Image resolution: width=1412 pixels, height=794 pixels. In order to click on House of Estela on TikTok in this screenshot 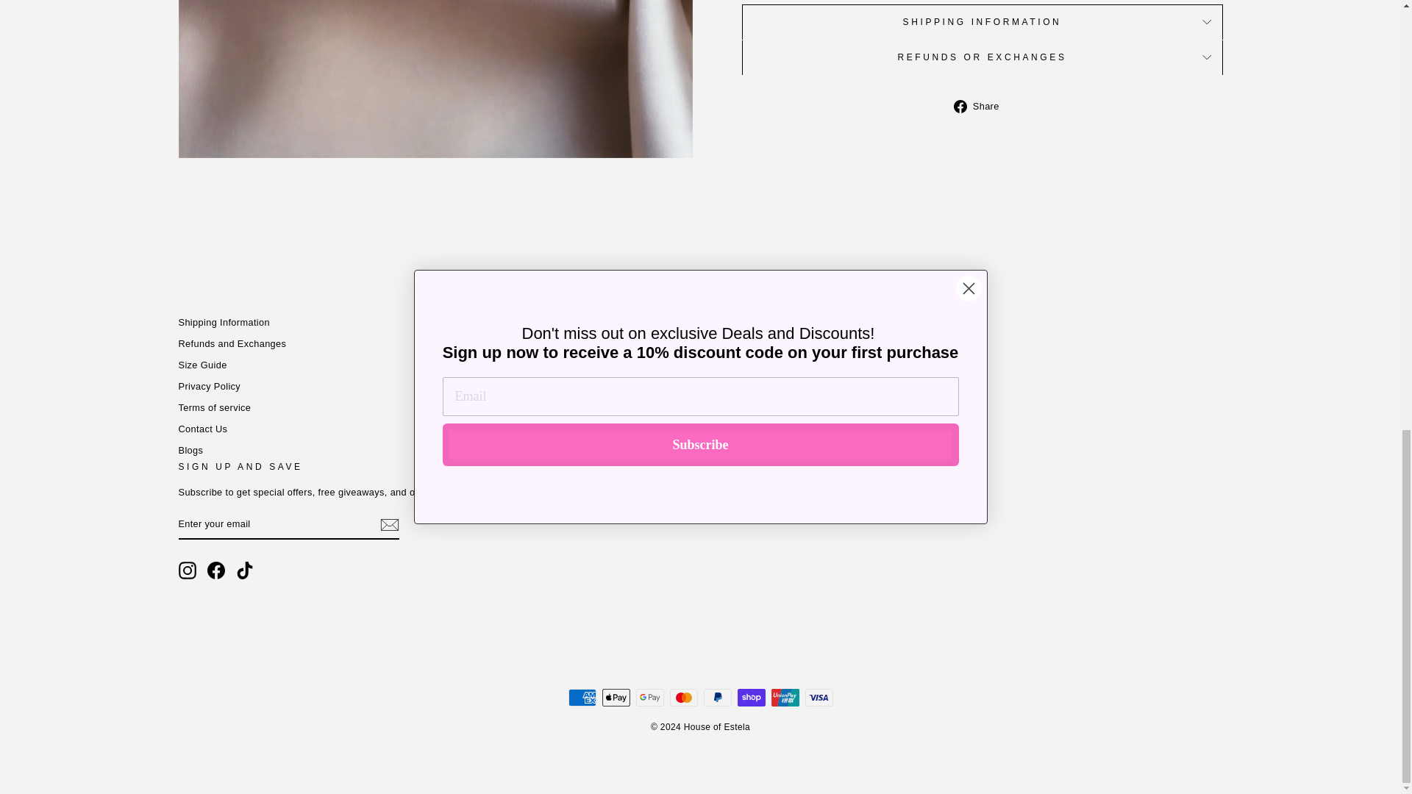, I will do `click(244, 571)`.